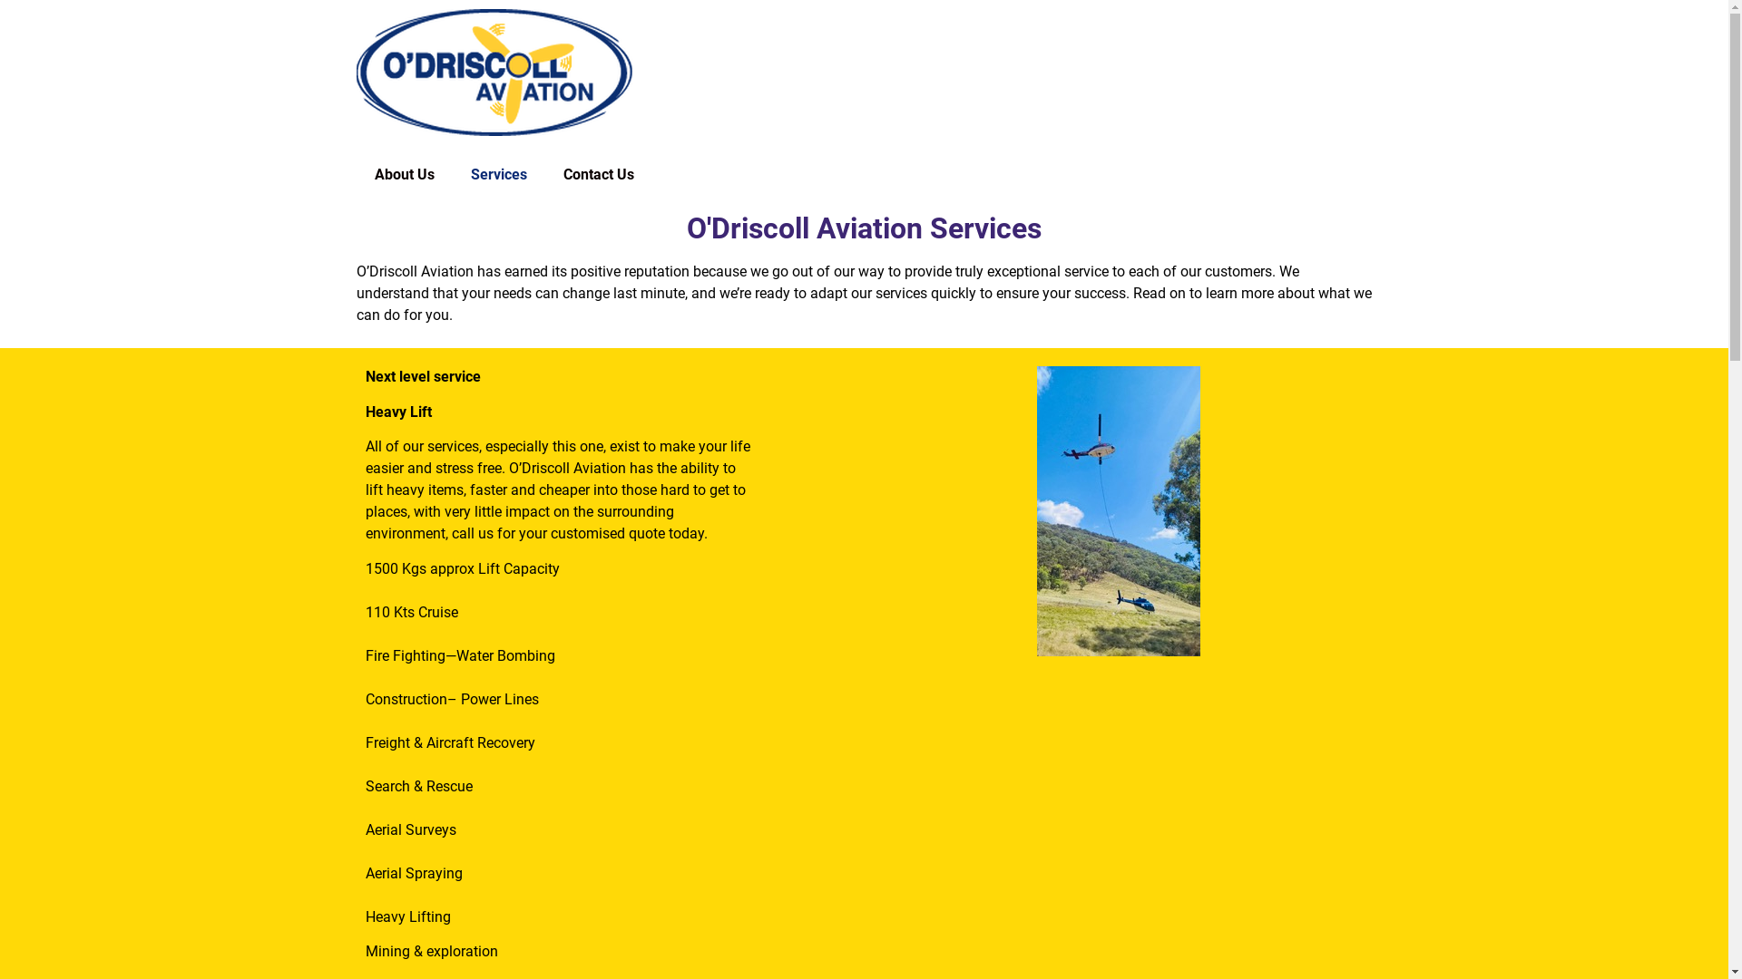 The width and height of the screenshot is (1742, 979). What do you see at coordinates (404, 175) in the screenshot?
I see `About Us` at bounding box center [404, 175].